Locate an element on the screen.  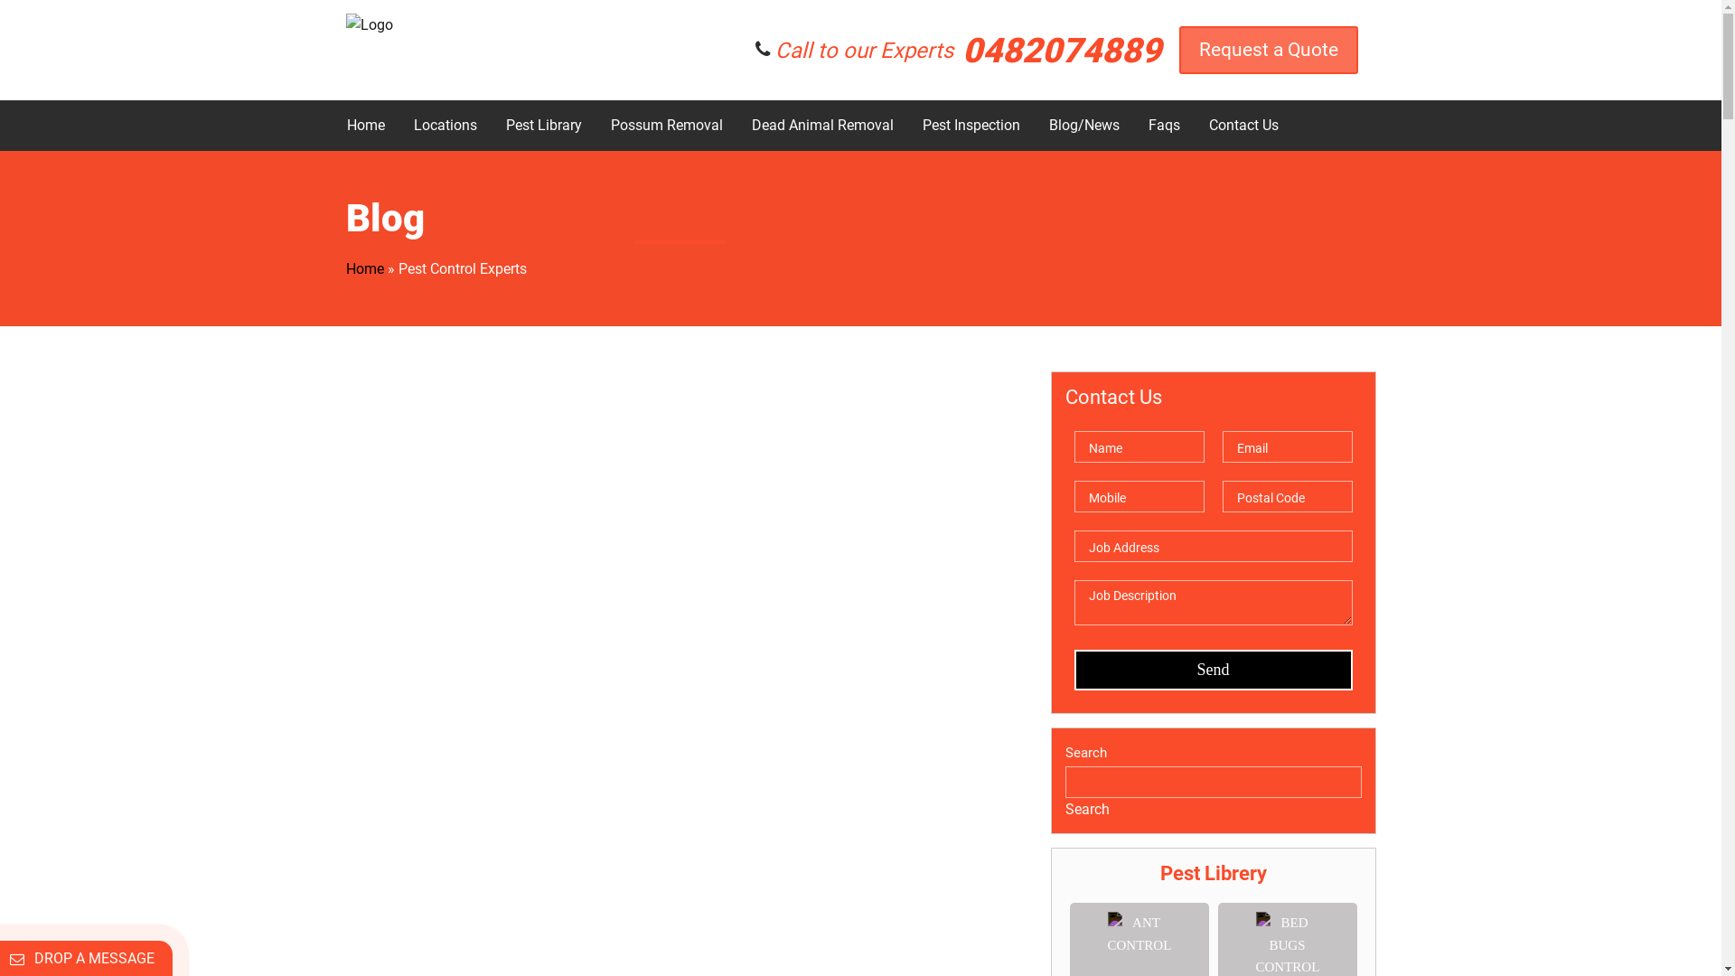
Dead Animal Removal is located at coordinates (821, 126).